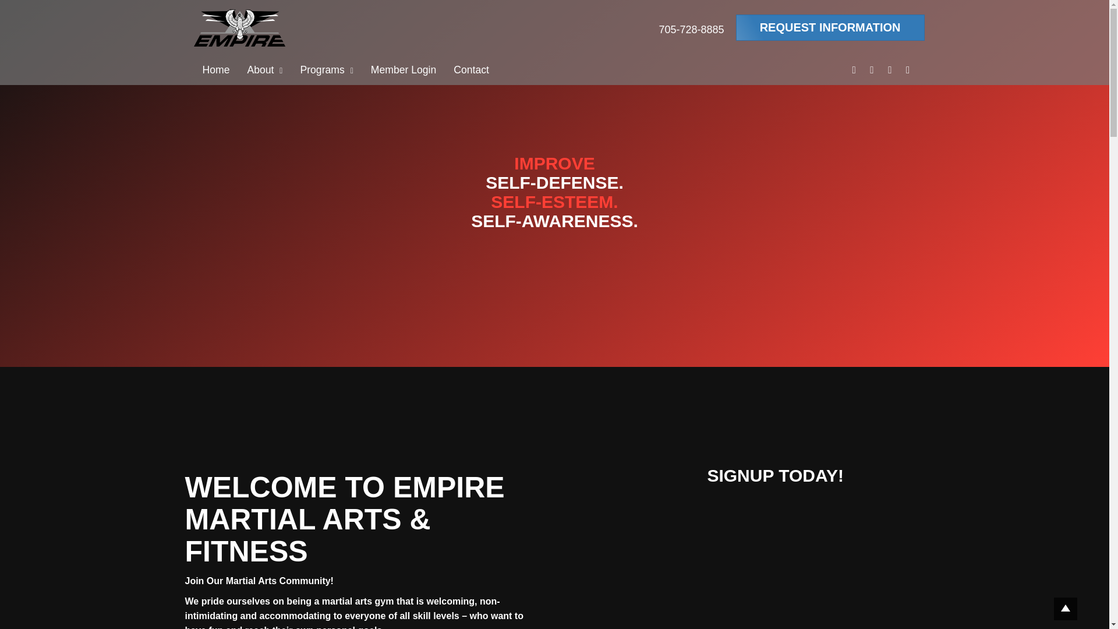  I want to click on Home, so click(215, 70).